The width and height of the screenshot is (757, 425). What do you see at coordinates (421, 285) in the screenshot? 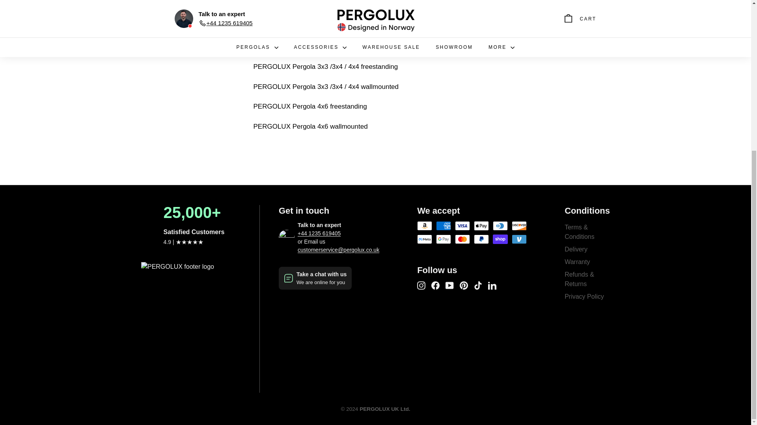
I see `PERGOLUX UK Ltd. on Instagram` at bounding box center [421, 285].